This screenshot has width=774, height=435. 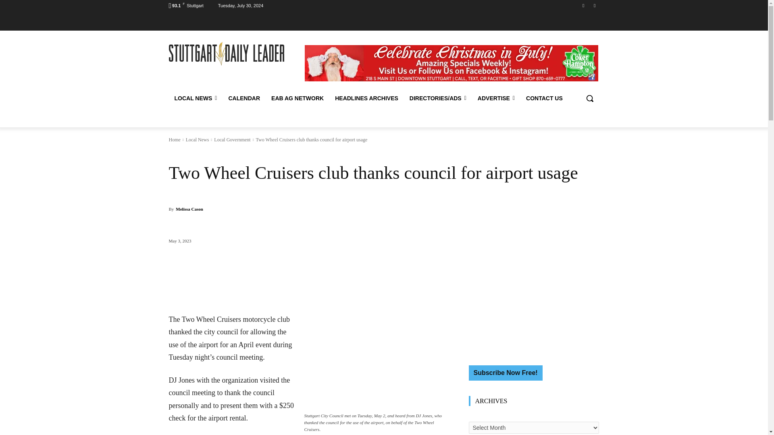 What do you see at coordinates (232, 140) in the screenshot?
I see `View all posts in Local Government` at bounding box center [232, 140].